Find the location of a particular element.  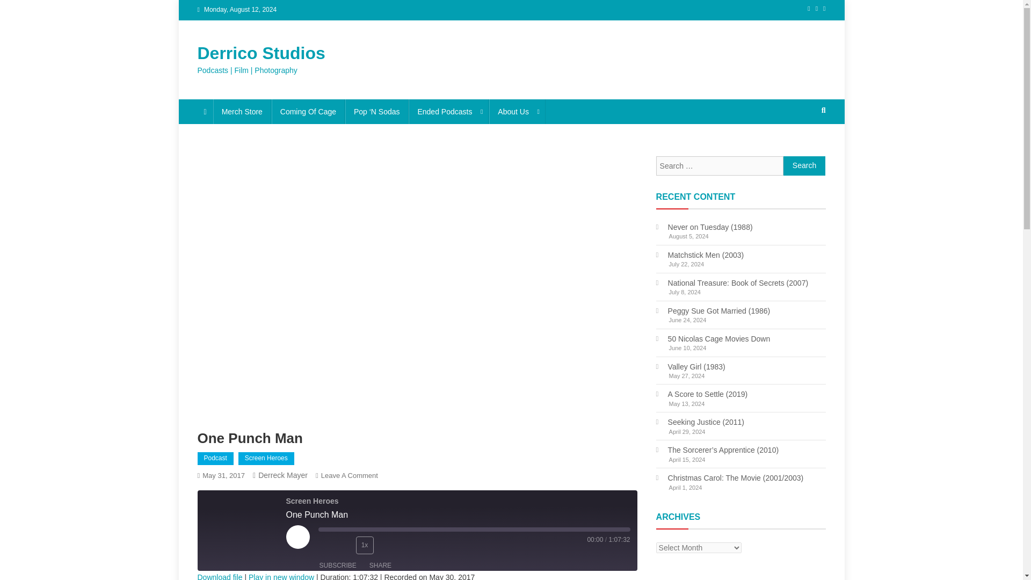

Fast Forward 30 seconds is located at coordinates (387, 545).